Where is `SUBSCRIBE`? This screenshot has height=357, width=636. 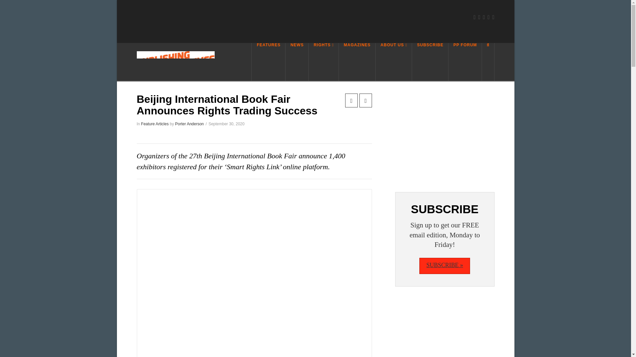
SUBSCRIBE is located at coordinates (430, 62).